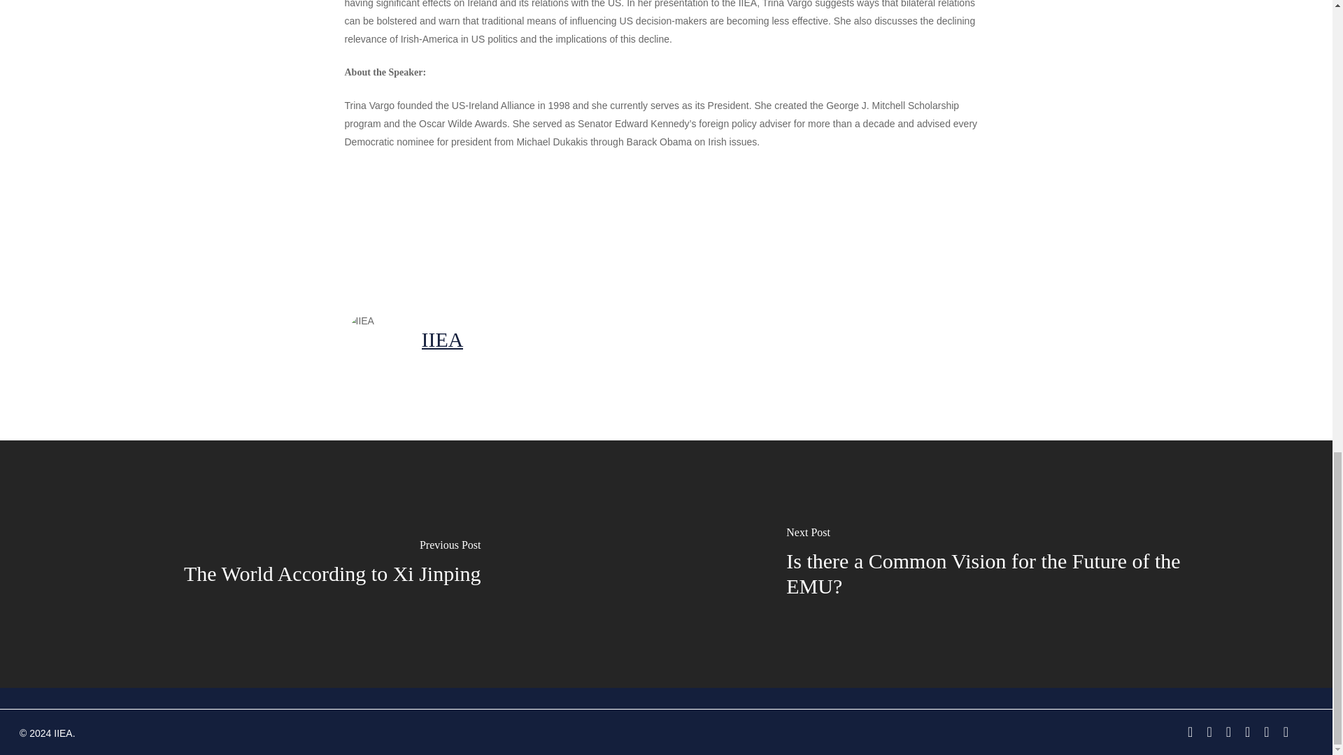  What do you see at coordinates (470, 227) in the screenshot?
I see `Tweet` at bounding box center [470, 227].